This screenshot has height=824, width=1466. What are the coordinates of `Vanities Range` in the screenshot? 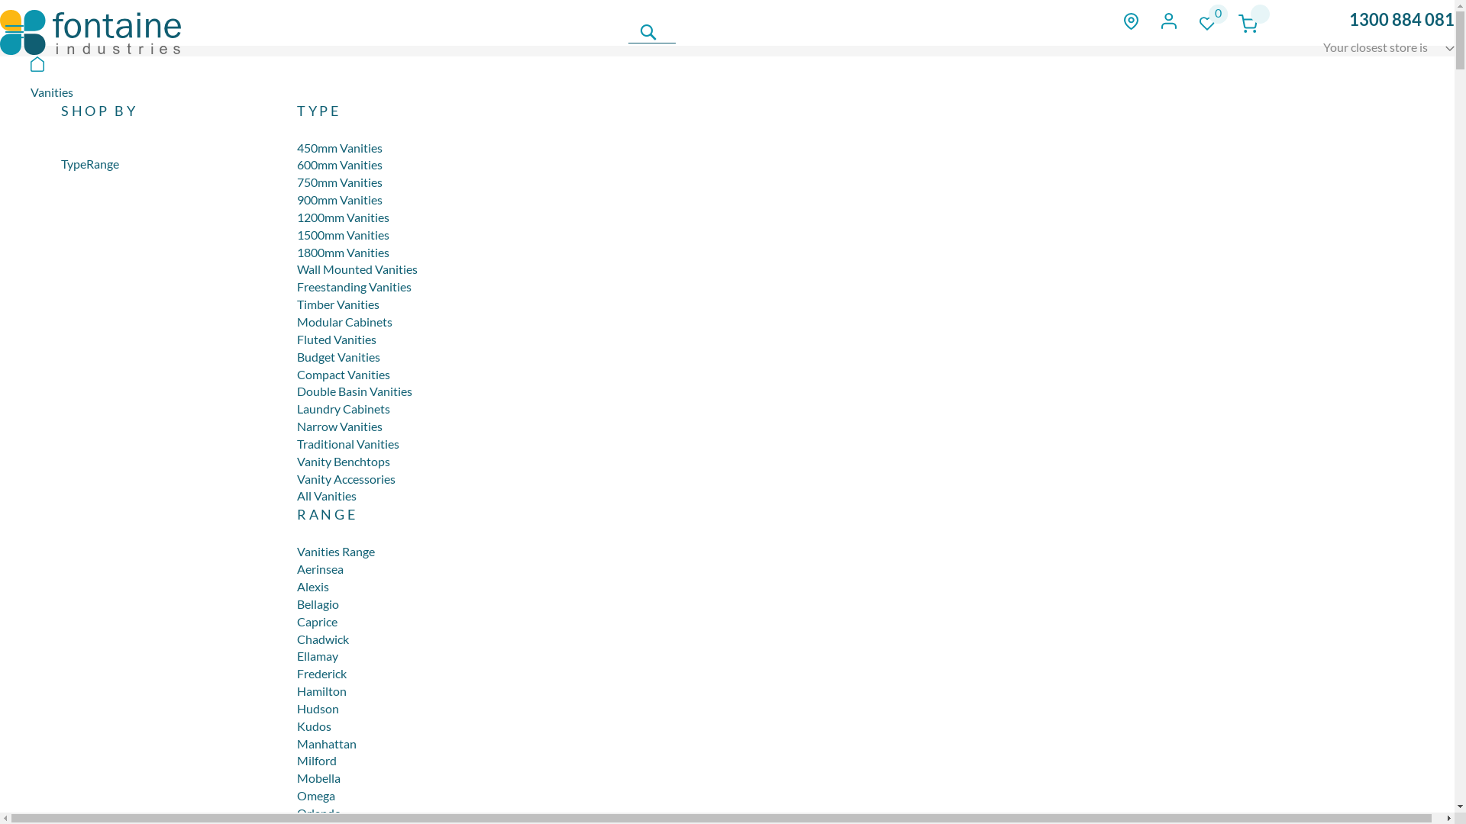 It's located at (336, 551).